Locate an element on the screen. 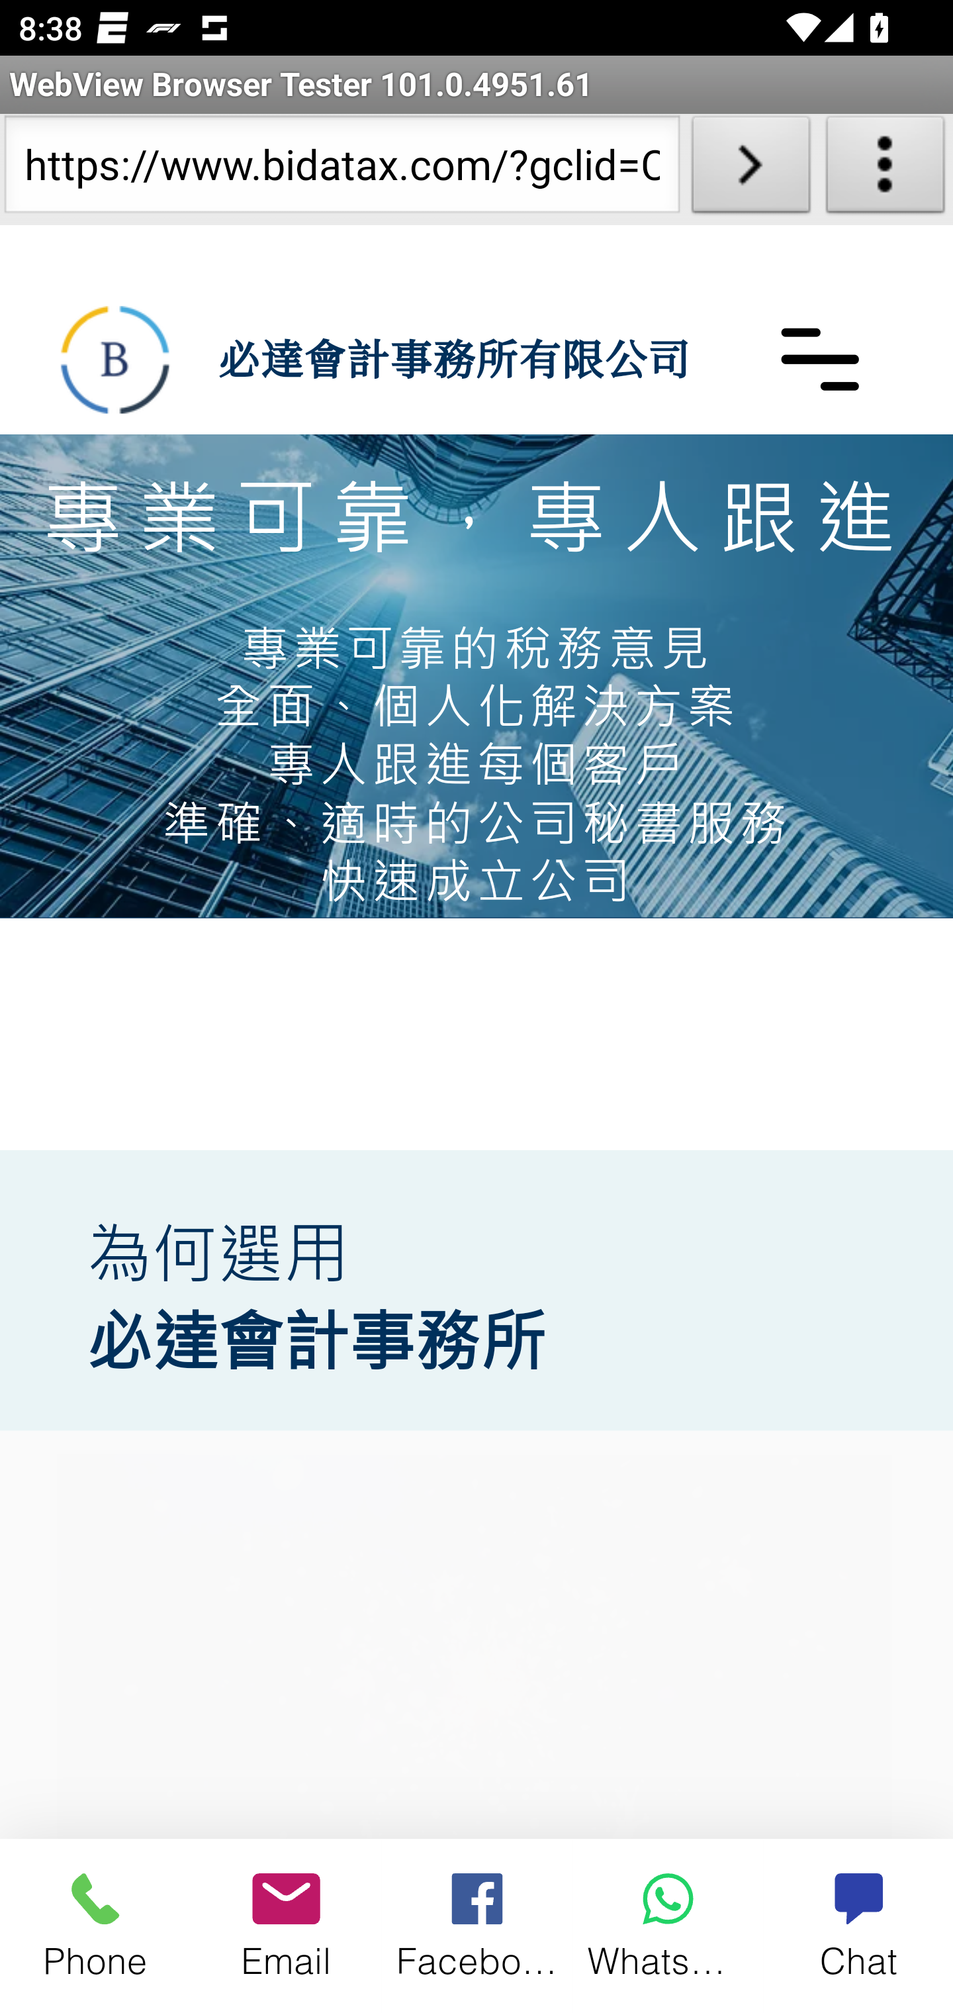 The height and width of the screenshot is (2013, 953). Load URL is located at coordinates (750, 170).